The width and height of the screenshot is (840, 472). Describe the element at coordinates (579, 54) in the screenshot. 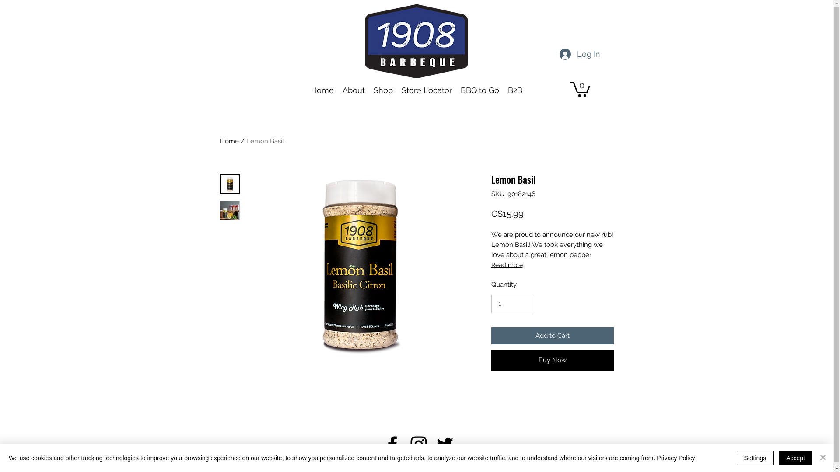

I see `Log In` at that location.